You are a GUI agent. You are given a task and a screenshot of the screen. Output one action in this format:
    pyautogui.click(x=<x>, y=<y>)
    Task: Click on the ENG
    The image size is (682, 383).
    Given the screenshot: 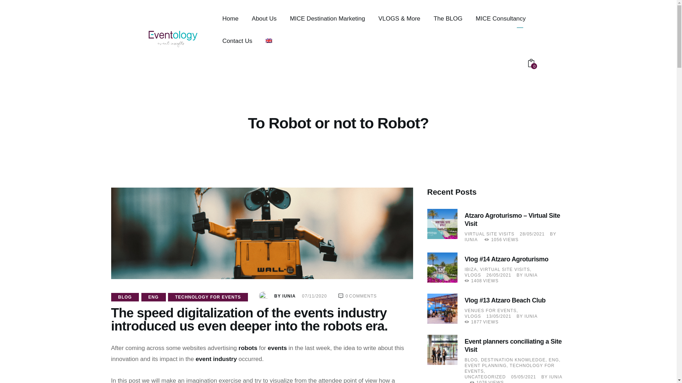 What is the action you would take?
    pyautogui.click(x=153, y=297)
    